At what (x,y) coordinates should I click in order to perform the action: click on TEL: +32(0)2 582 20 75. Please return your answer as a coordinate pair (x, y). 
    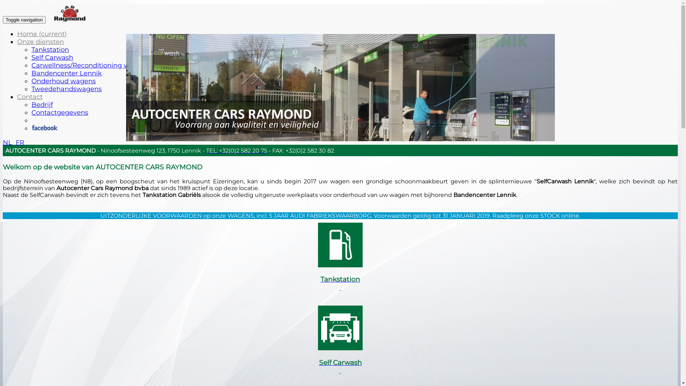
    Looking at the image, I should click on (237, 151).